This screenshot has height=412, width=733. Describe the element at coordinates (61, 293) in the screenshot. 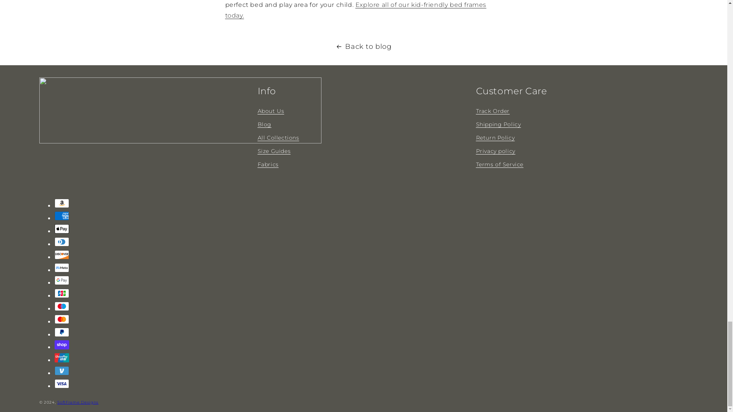

I see `JCB` at that location.